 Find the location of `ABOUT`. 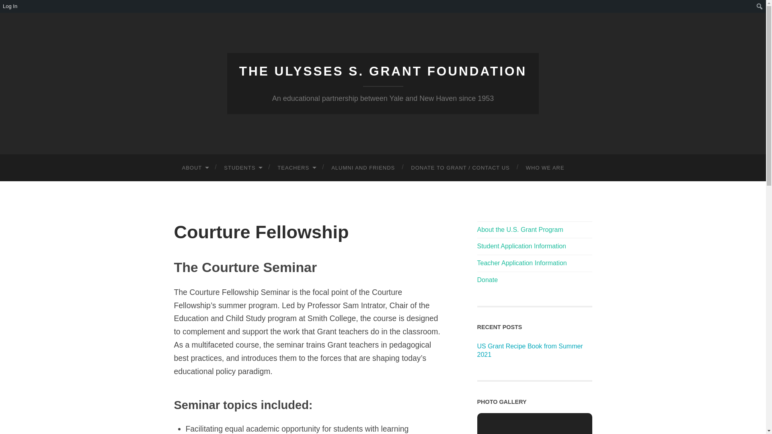

ABOUT is located at coordinates (195, 168).